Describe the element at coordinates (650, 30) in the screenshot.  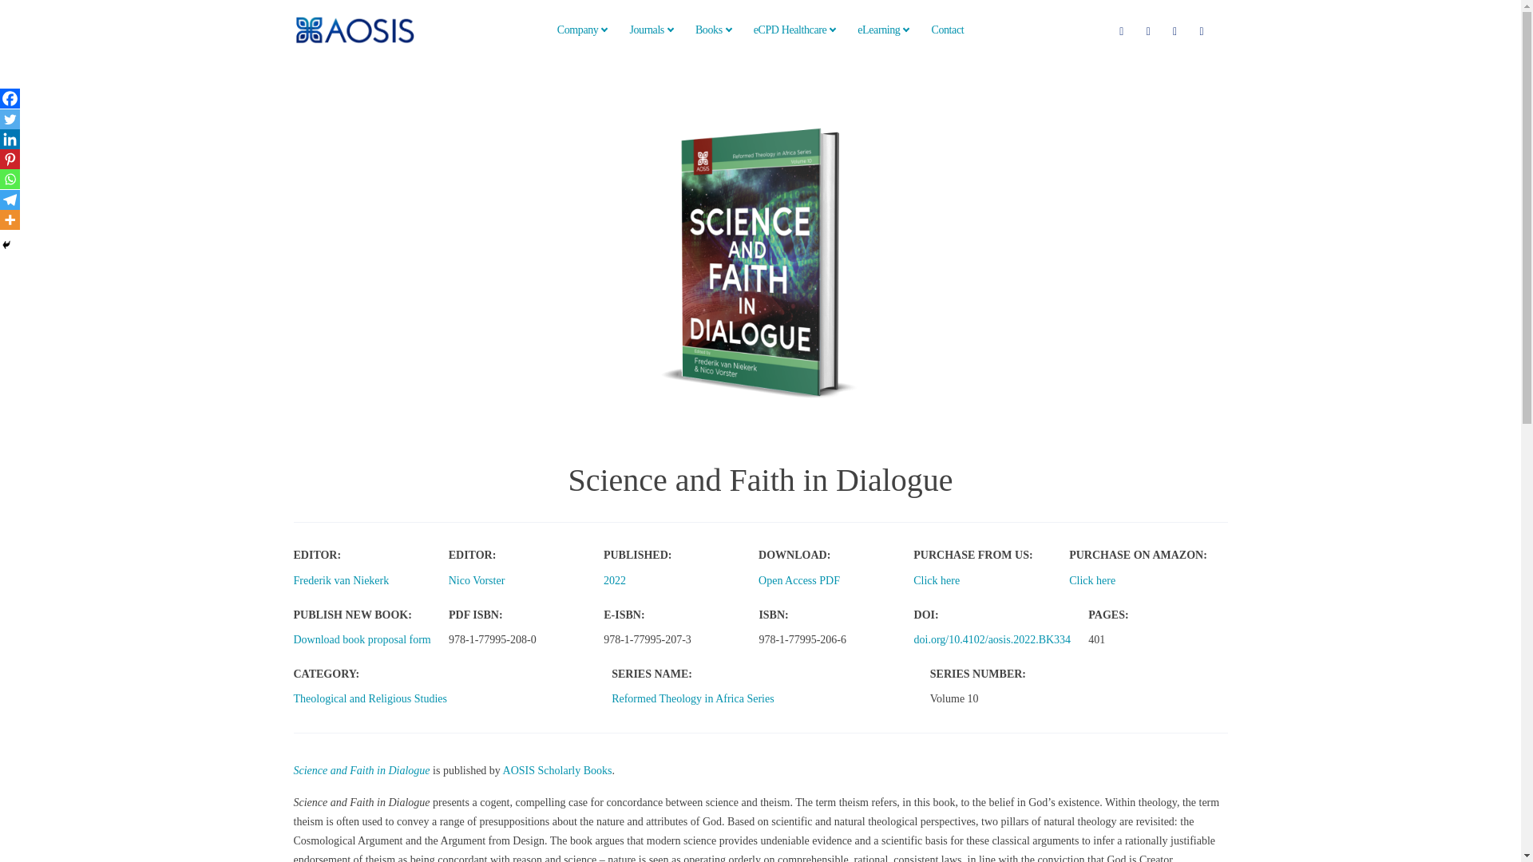
I see `Journals` at that location.